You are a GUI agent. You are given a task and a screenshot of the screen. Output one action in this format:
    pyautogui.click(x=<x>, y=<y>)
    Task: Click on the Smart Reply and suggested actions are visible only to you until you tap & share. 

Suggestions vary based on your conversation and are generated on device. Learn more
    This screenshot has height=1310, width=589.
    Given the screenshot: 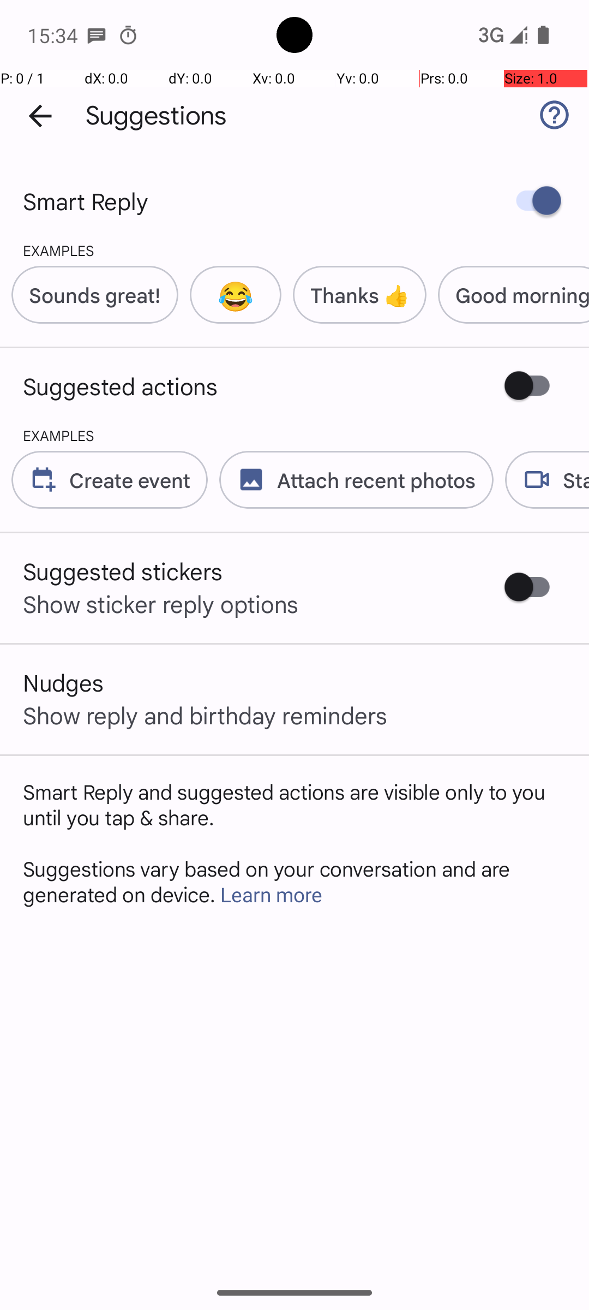 What is the action you would take?
    pyautogui.click(x=294, y=843)
    